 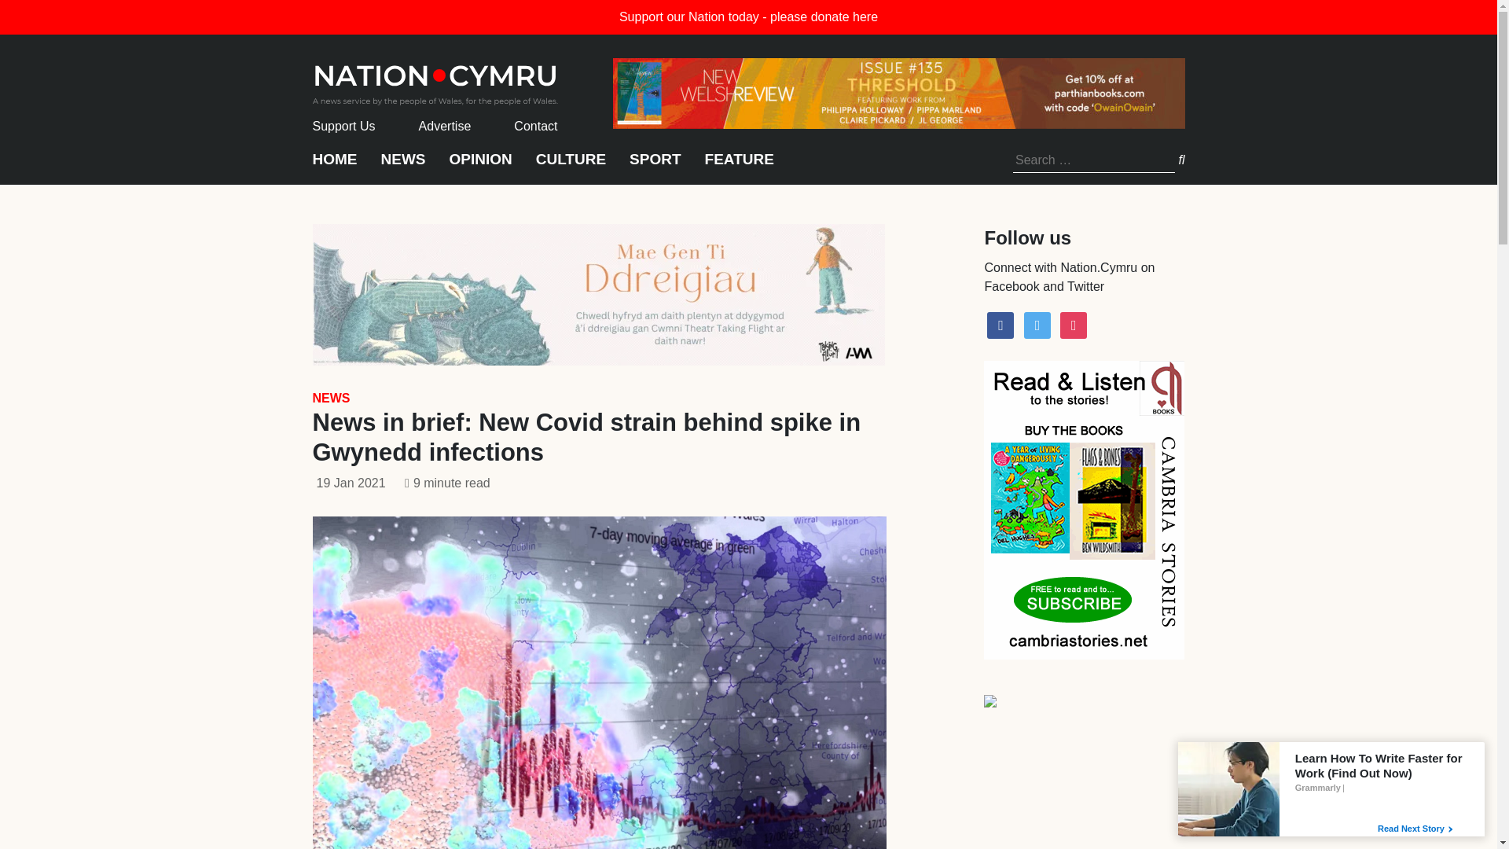 I want to click on Contact, so click(x=535, y=126).